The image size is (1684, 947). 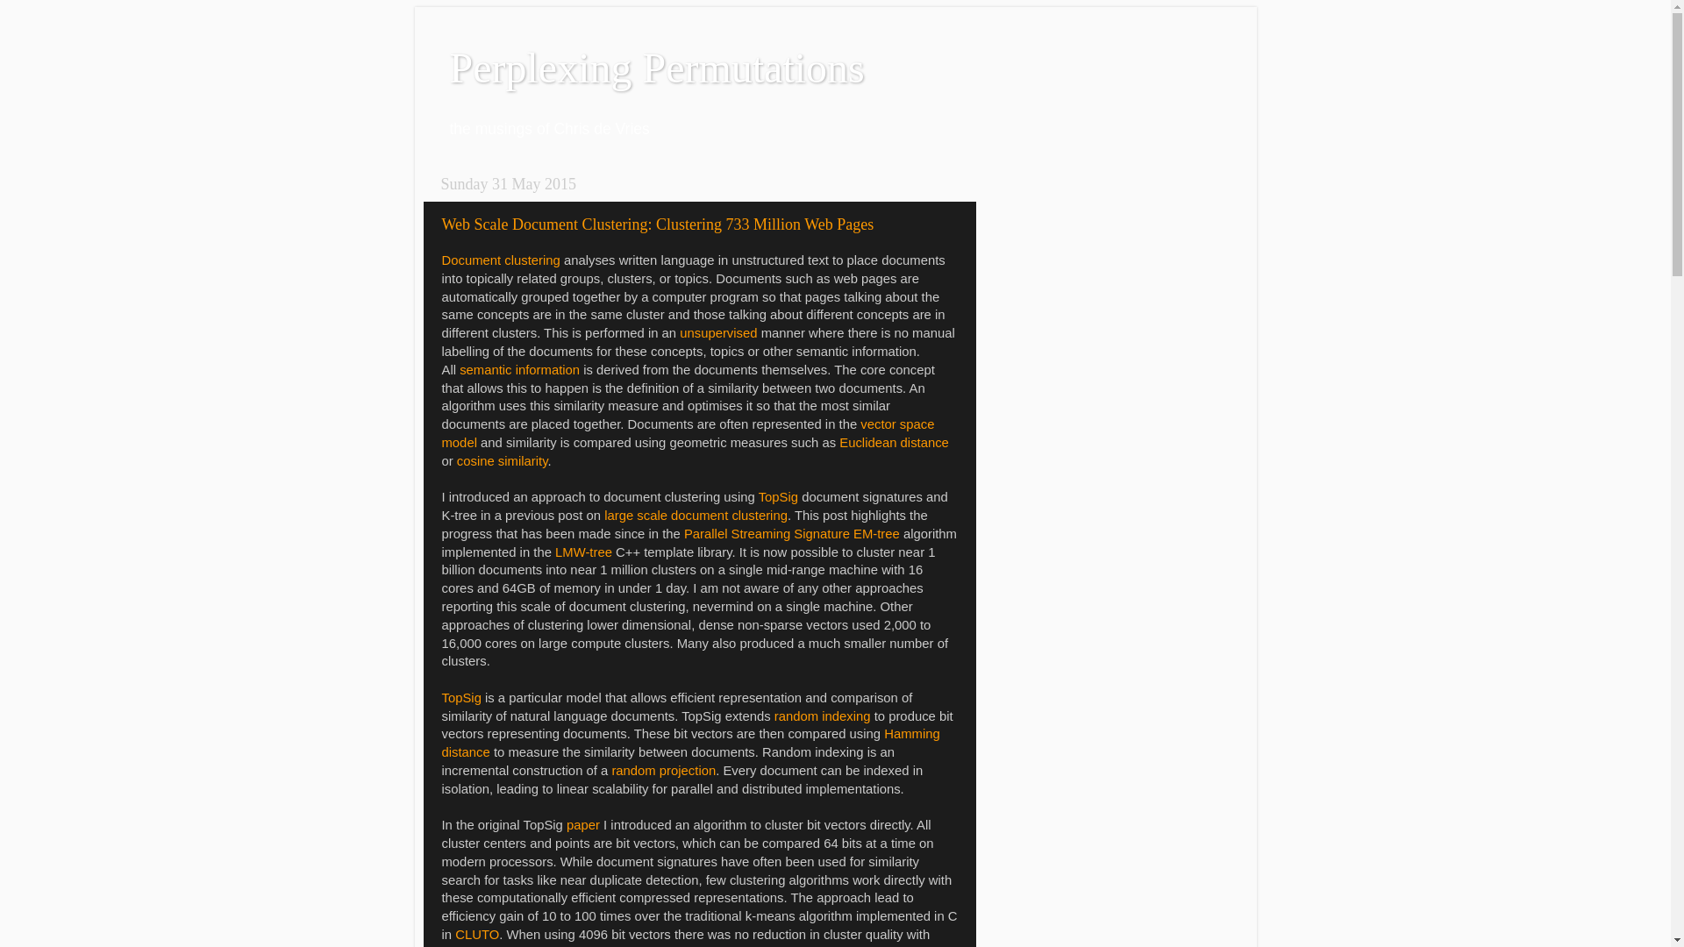 What do you see at coordinates (519, 370) in the screenshot?
I see `semantic information` at bounding box center [519, 370].